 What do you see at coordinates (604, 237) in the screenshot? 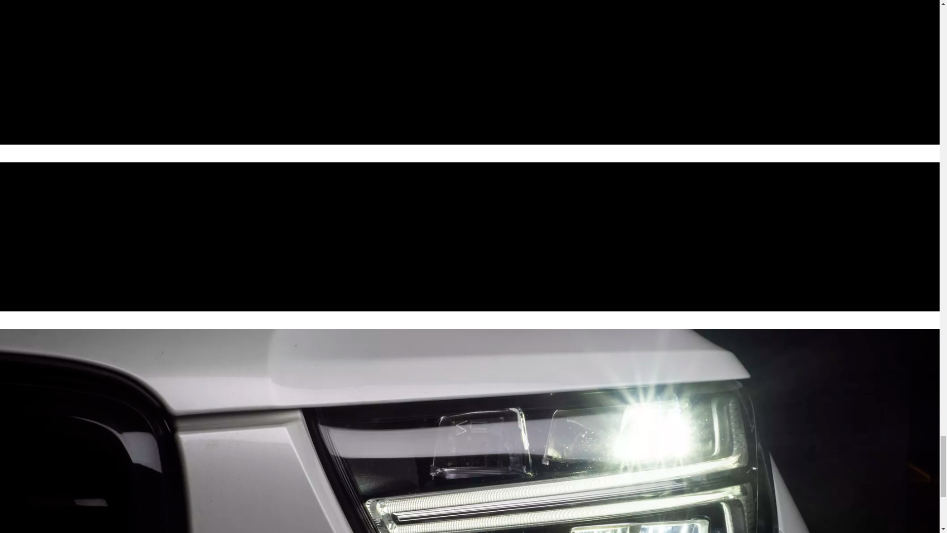
I see `YouTube video player` at bounding box center [604, 237].